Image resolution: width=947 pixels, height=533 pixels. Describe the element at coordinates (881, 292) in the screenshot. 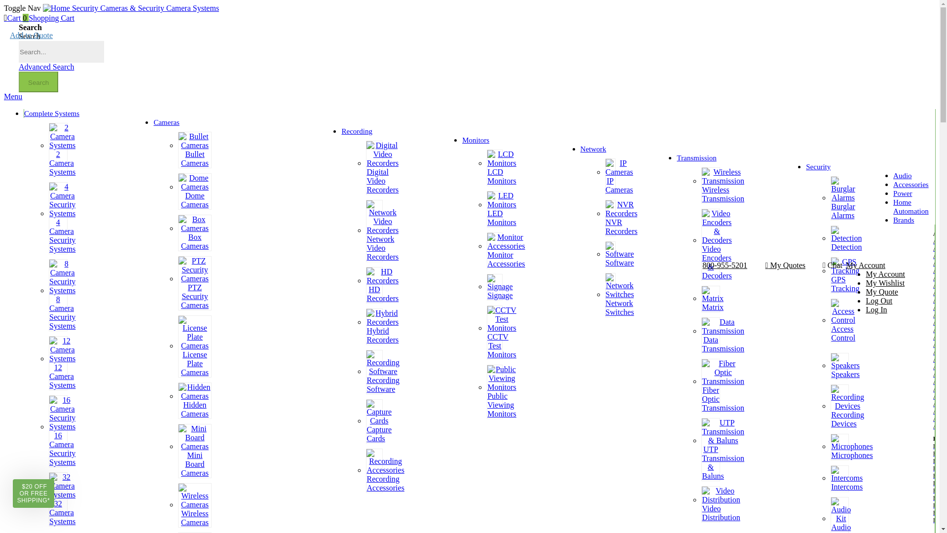

I see `My Quote` at that location.